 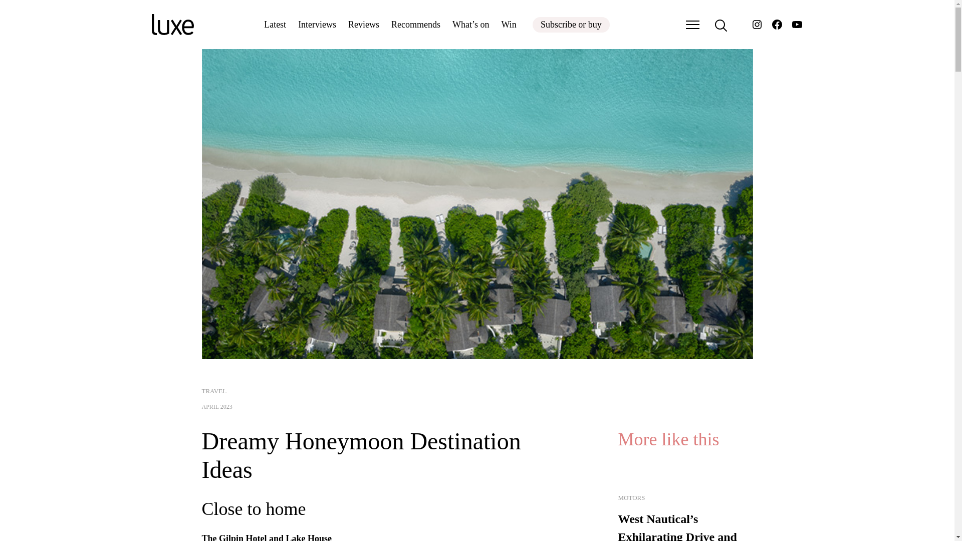 I want to click on Facebook, so click(x=777, y=24).